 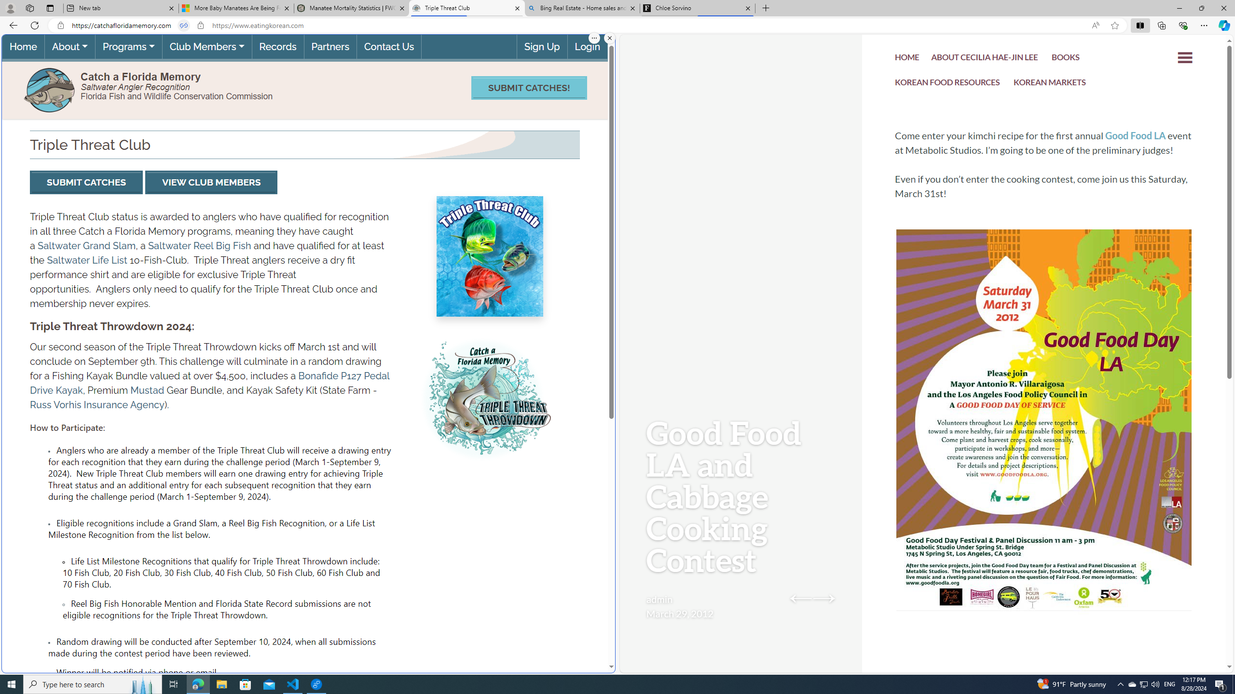 I want to click on ABOUT CECILIA HAE-JIN LEE, so click(x=985, y=60).